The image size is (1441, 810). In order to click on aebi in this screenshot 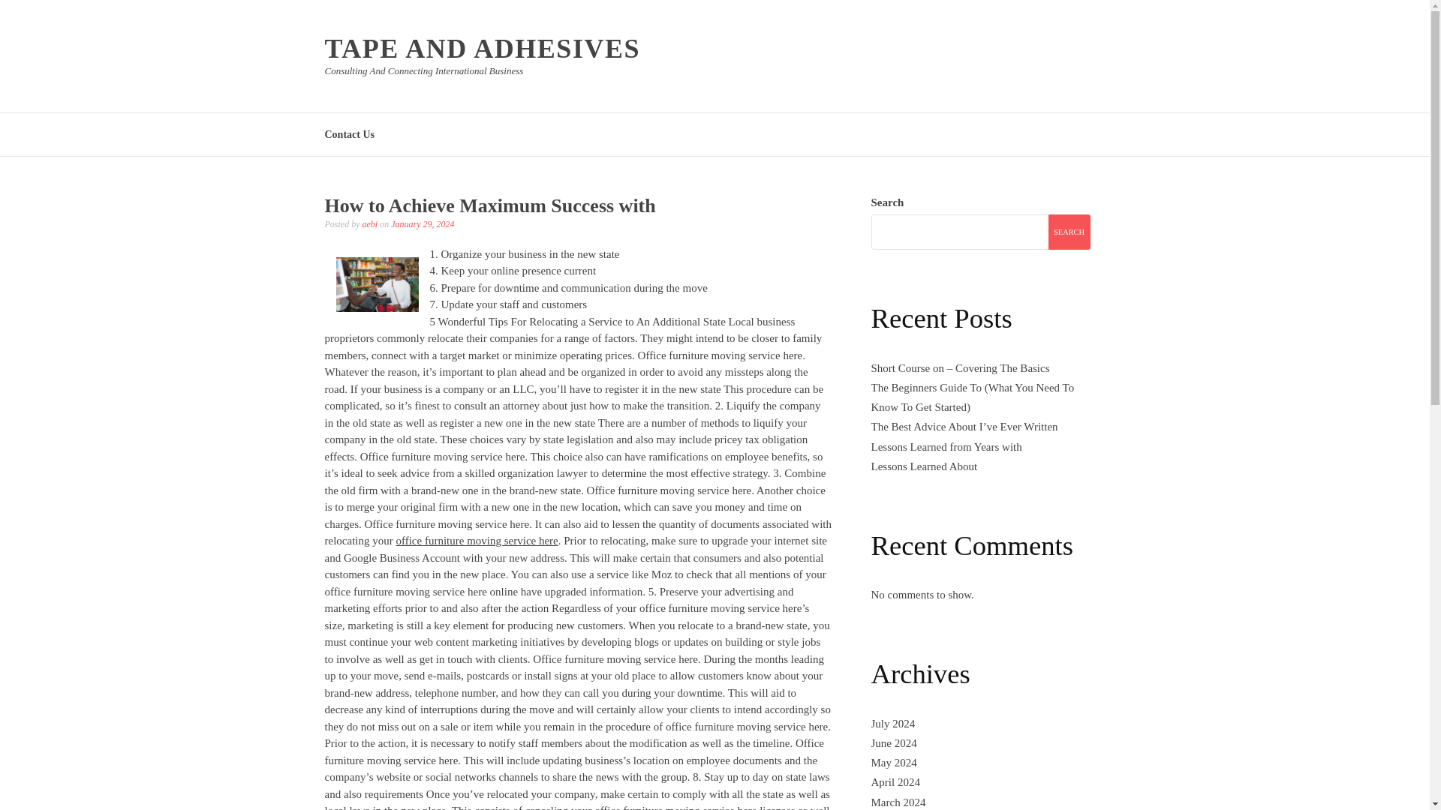, I will do `click(369, 223)`.